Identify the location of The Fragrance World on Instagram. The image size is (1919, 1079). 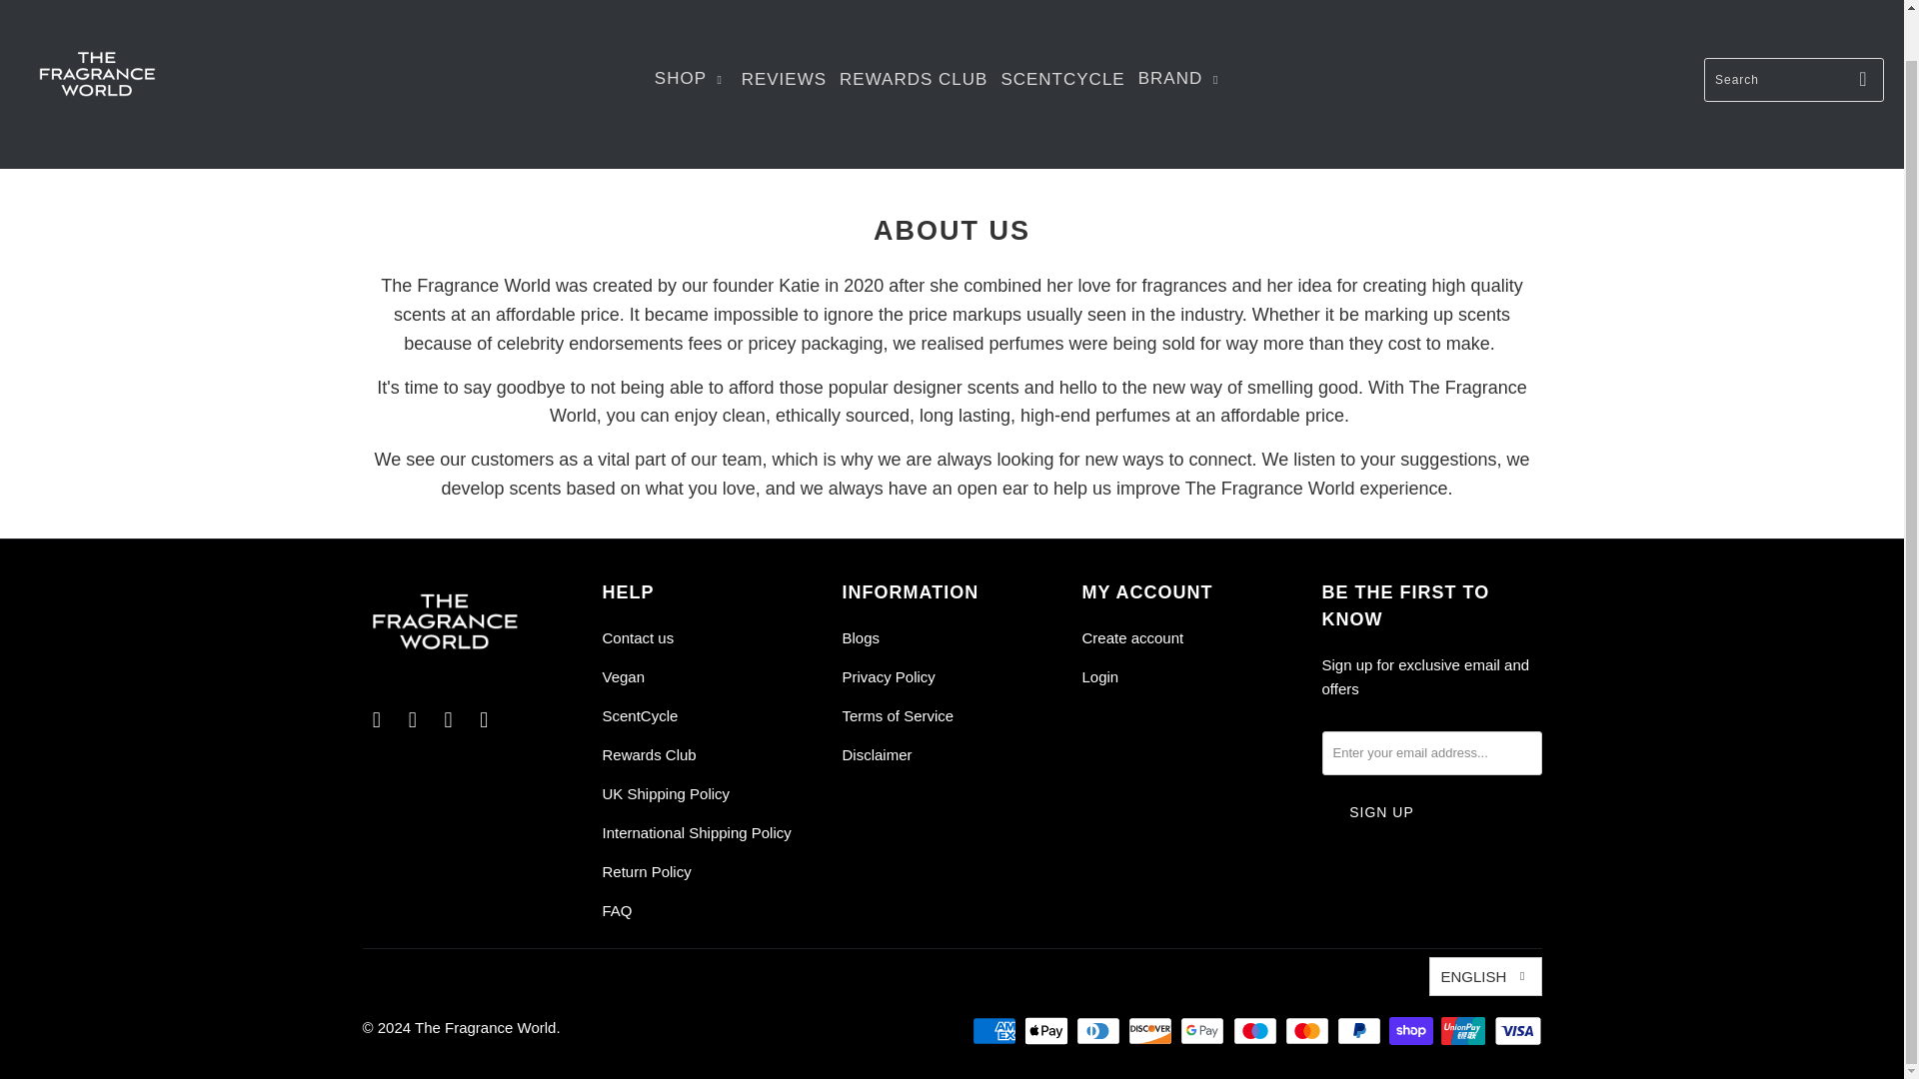
(412, 719).